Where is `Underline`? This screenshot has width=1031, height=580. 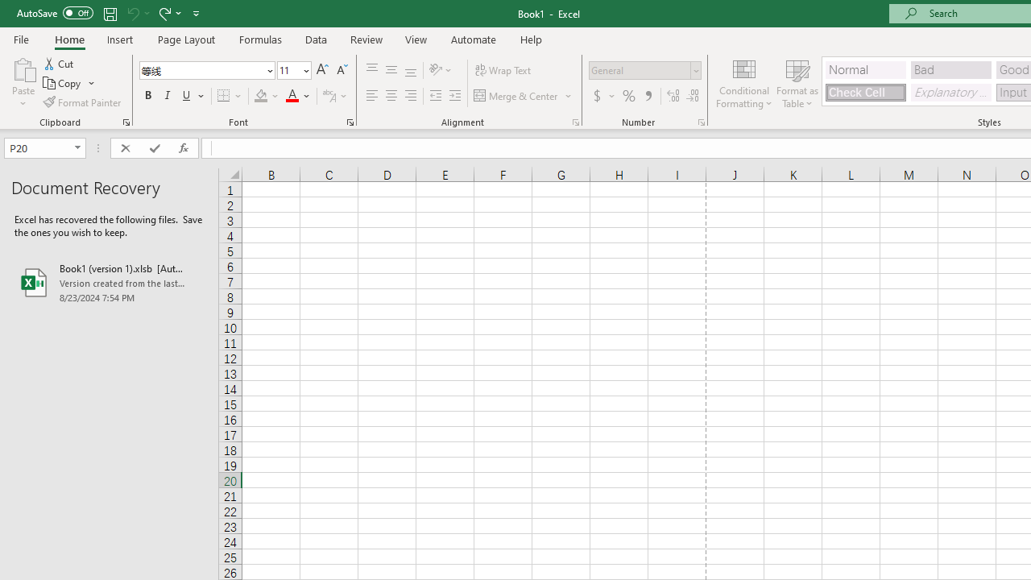
Underline is located at coordinates (193, 97).